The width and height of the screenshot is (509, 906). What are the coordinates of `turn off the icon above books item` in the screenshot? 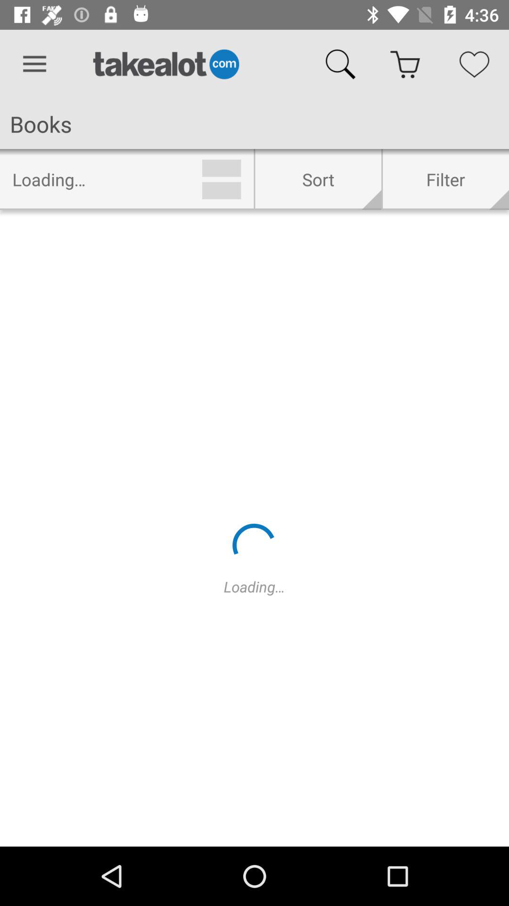 It's located at (34, 64).